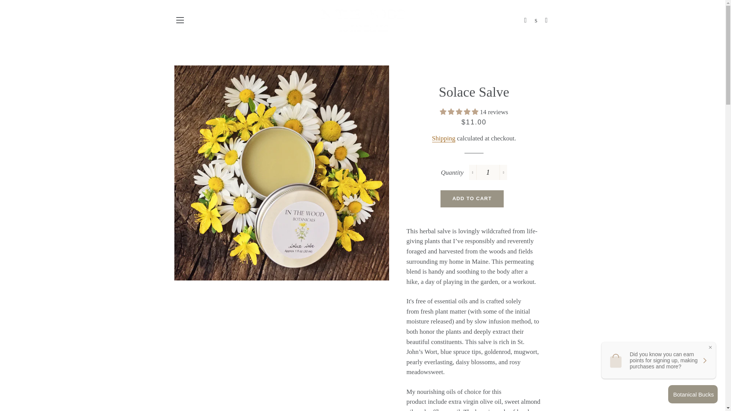 This screenshot has width=731, height=411. What do you see at coordinates (488, 172) in the screenshot?
I see `1` at bounding box center [488, 172].